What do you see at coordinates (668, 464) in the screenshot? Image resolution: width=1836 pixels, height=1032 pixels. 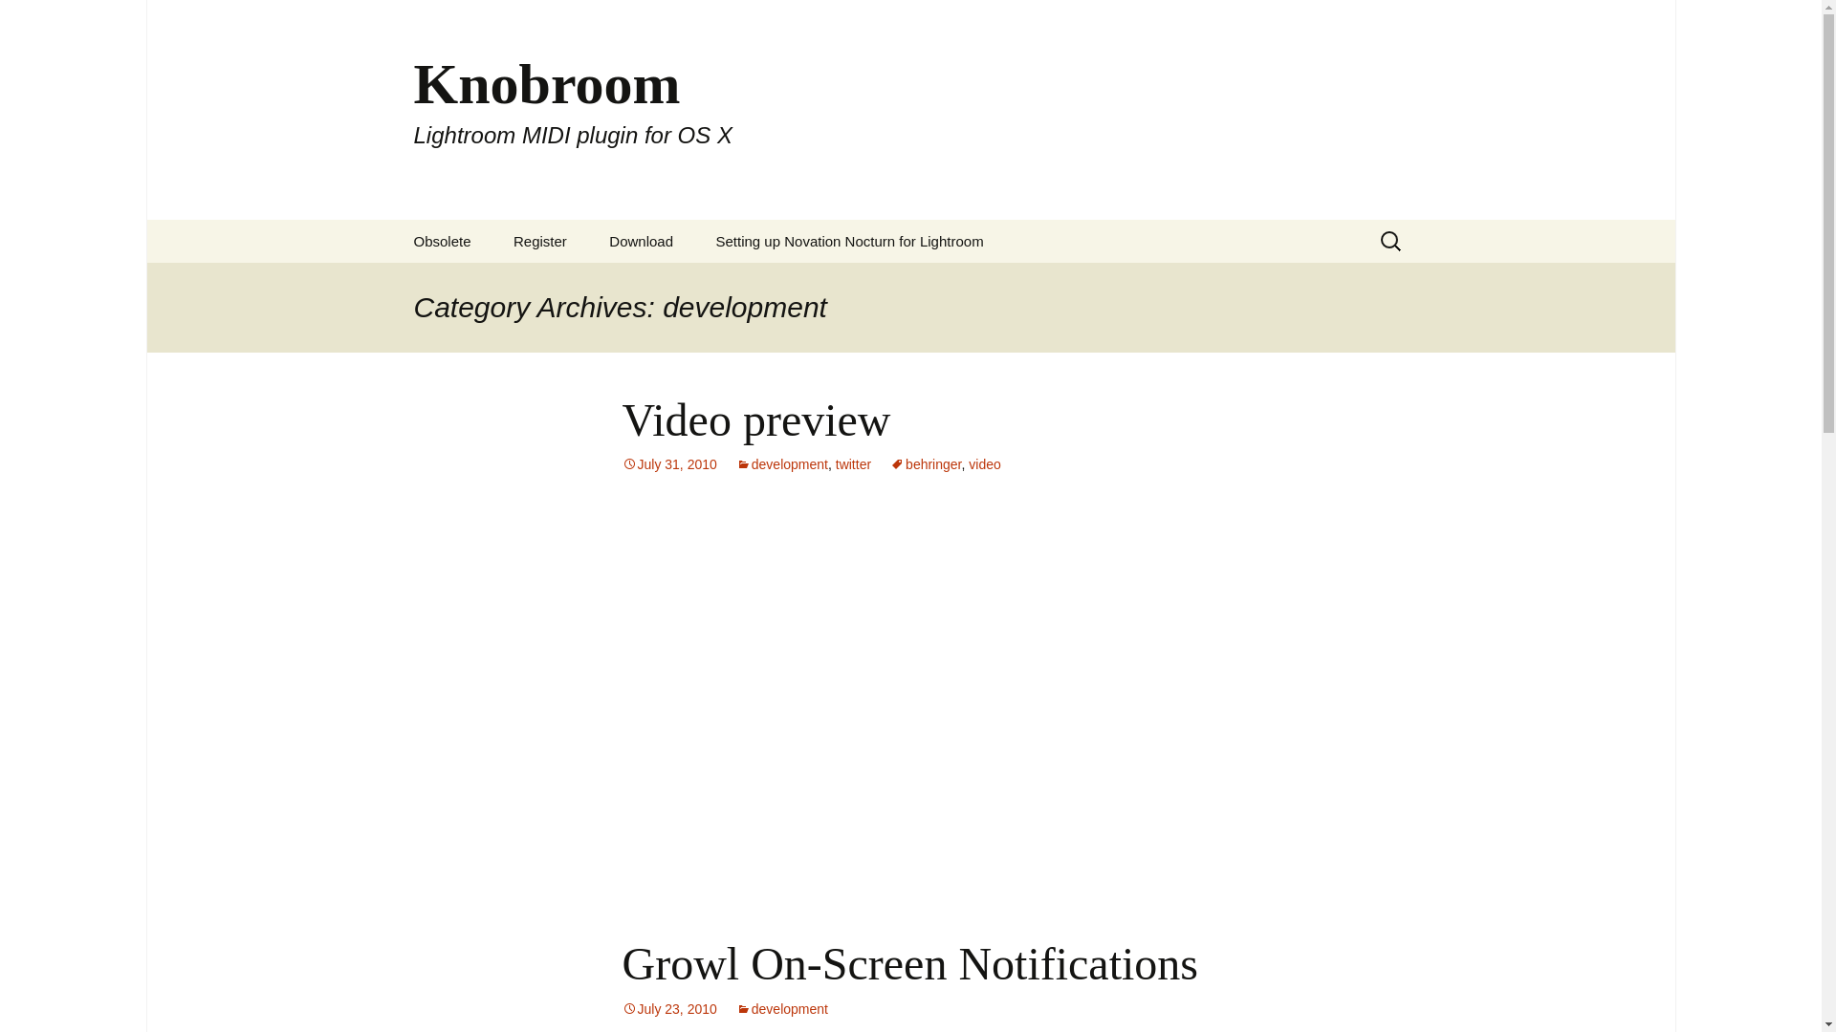 I see `July 31, 2010` at bounding box center [668, 464].